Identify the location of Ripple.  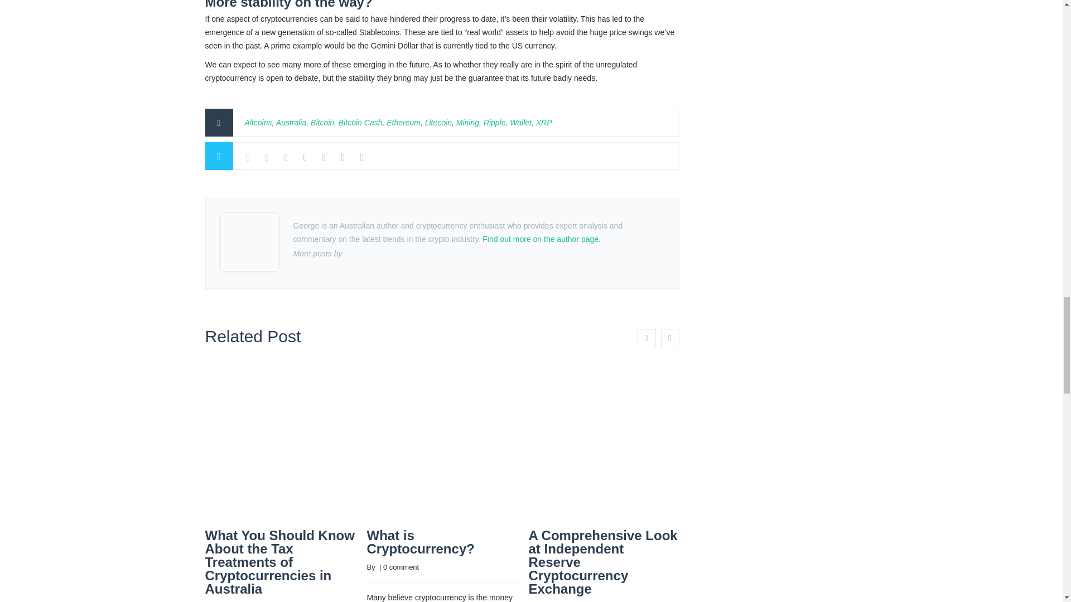
(494, 122).